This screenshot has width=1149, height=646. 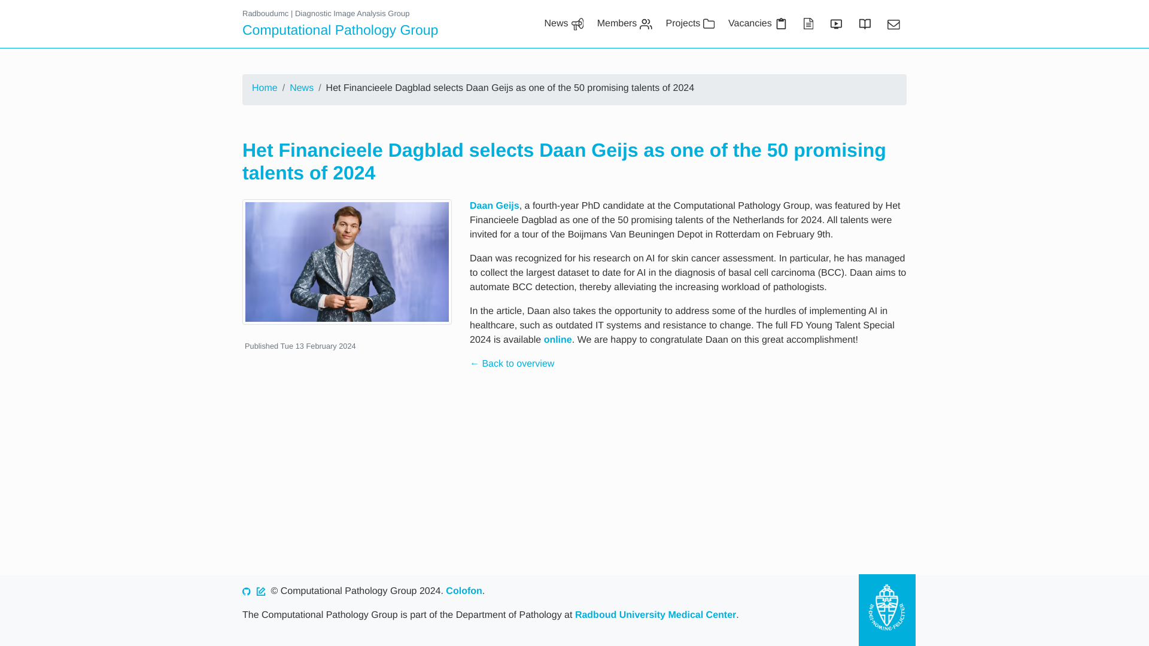 What do you see at coordinates (302, 89) in the screenshot?
I see `News` at bounding box center [302, 89].